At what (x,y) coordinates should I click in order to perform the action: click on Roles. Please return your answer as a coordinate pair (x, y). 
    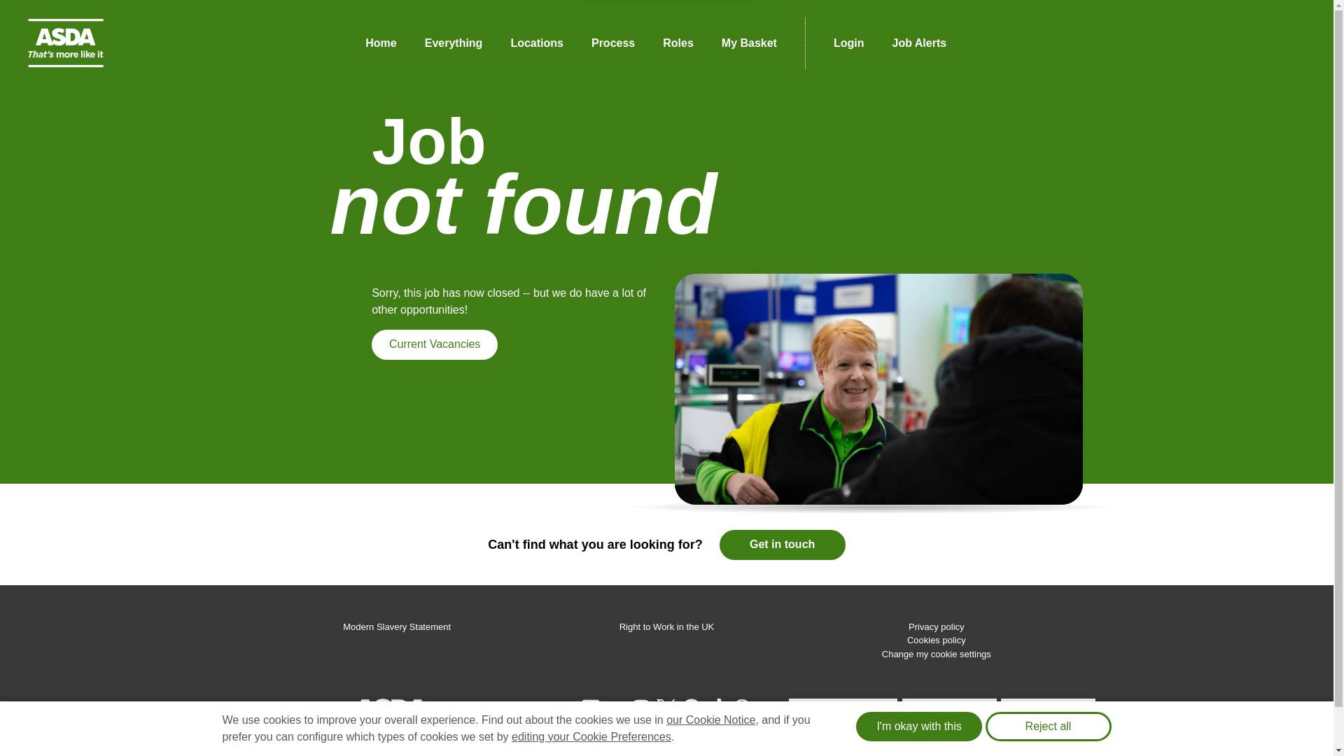
    Looking at the image, I should click on (678, 43).